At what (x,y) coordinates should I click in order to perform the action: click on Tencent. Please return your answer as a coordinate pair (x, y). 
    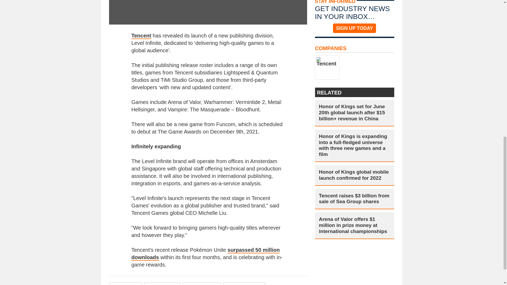
    Looking at the image, I should click on (141, 36).